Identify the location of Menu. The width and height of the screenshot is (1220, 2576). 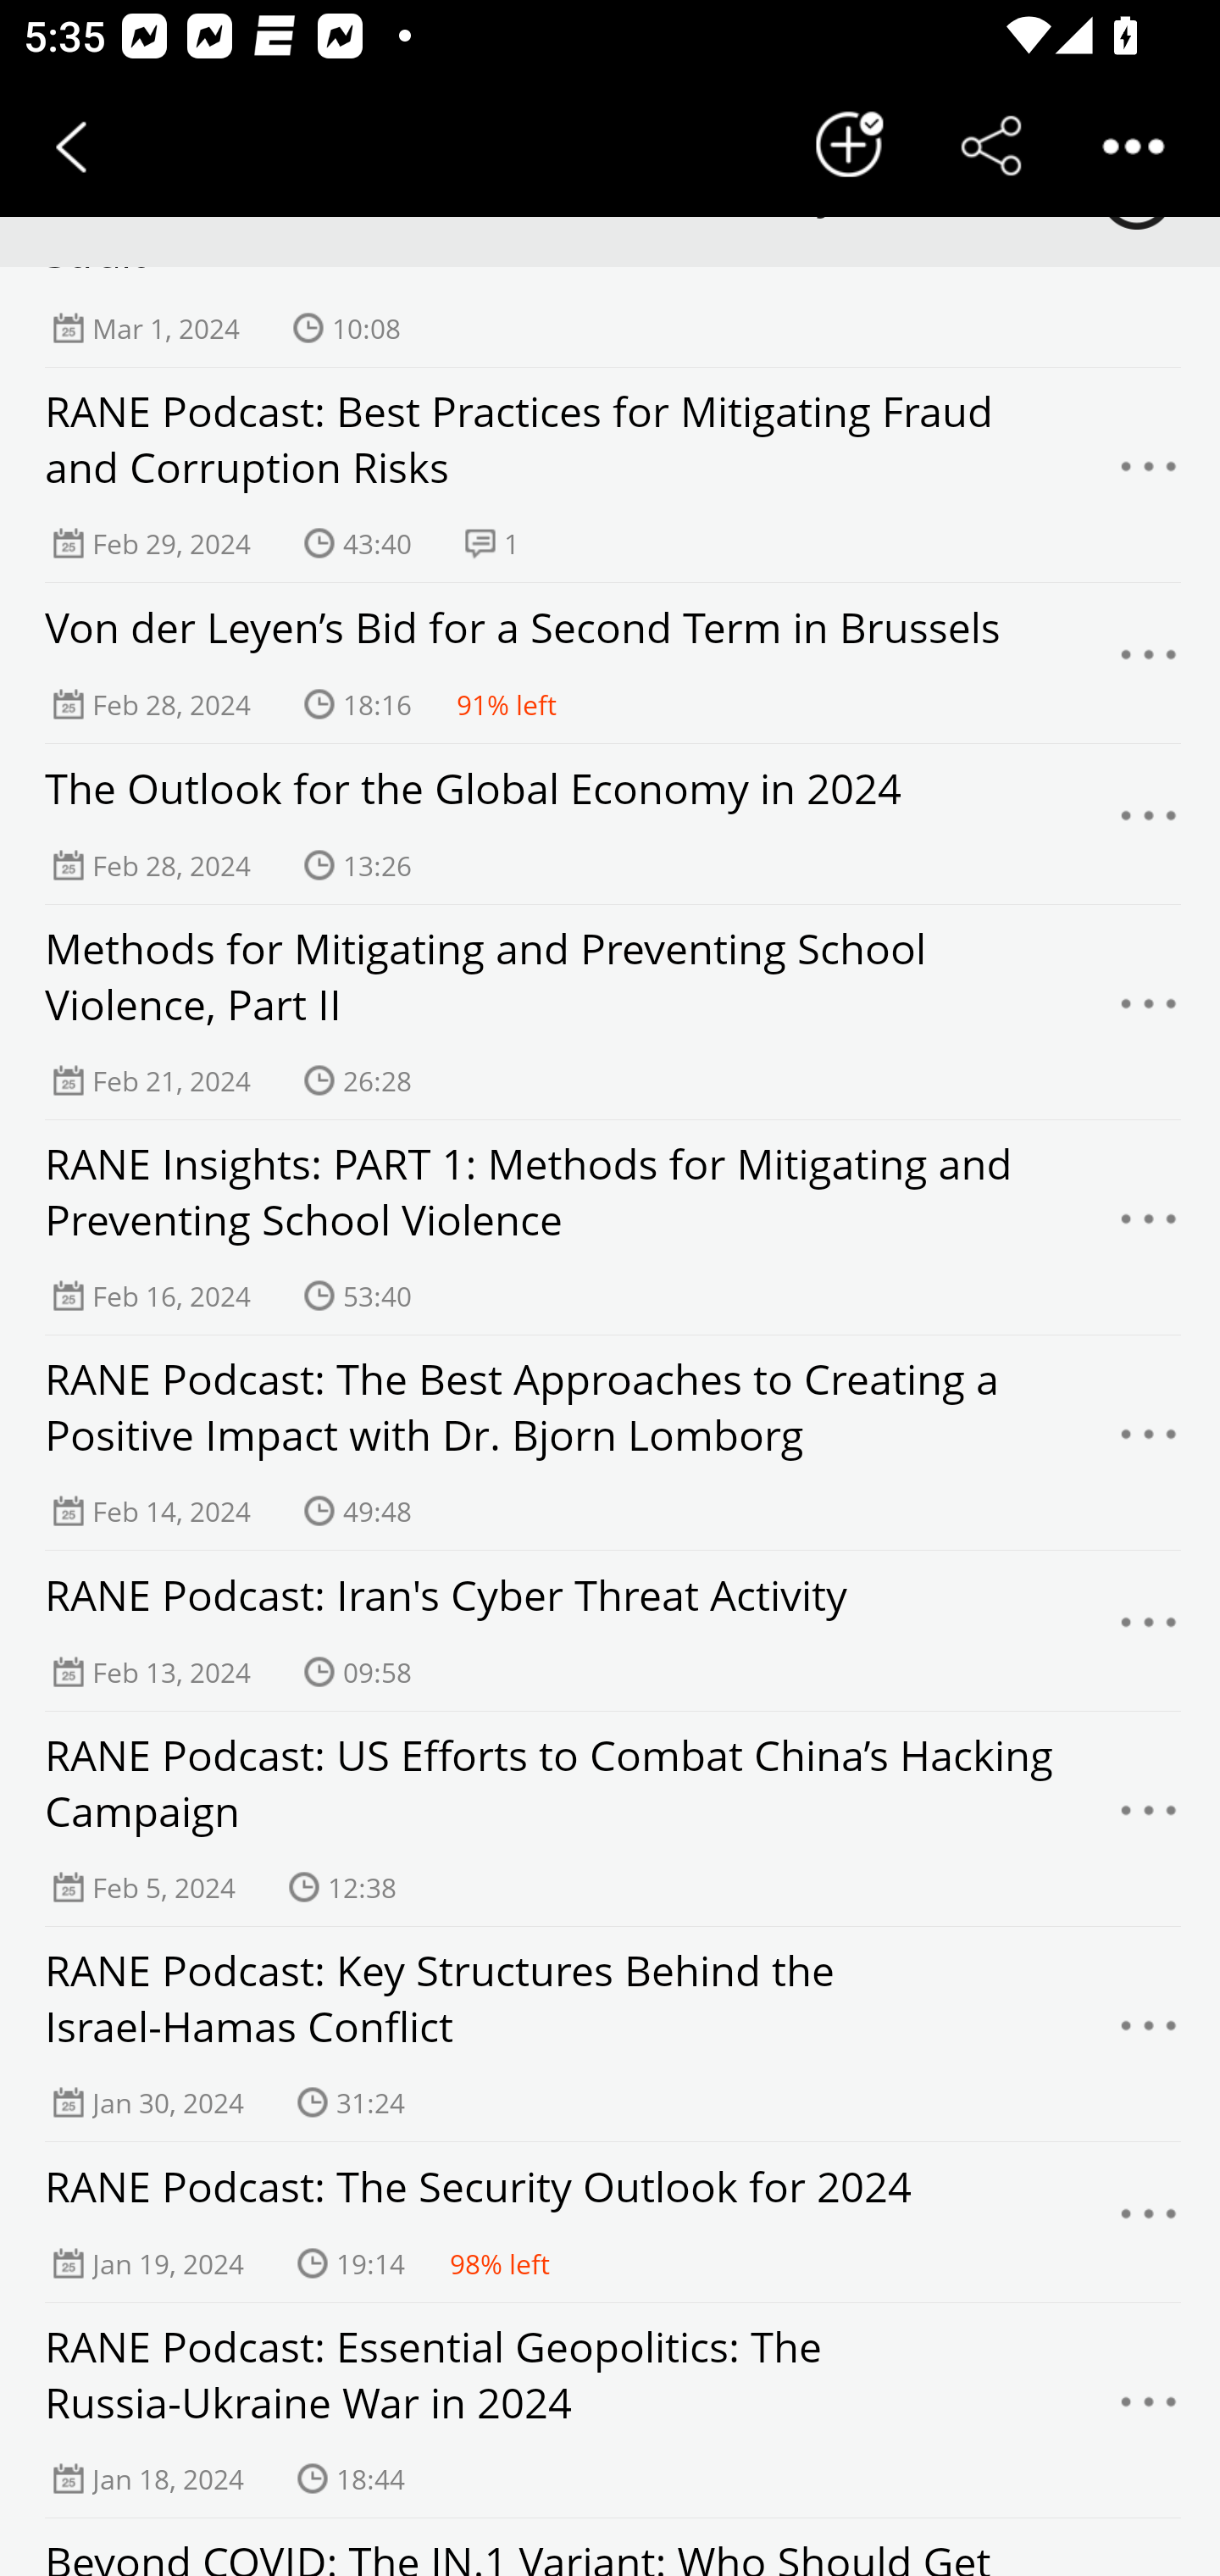
(1149, 1632).